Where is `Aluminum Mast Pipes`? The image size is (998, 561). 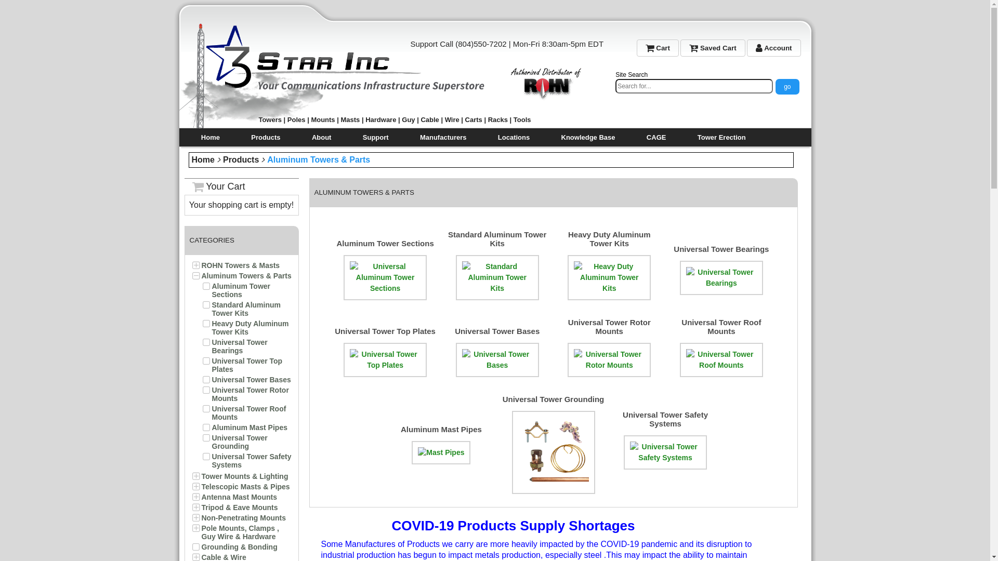 Aluminum Mast Pipes is located at coordinates (249, 428).